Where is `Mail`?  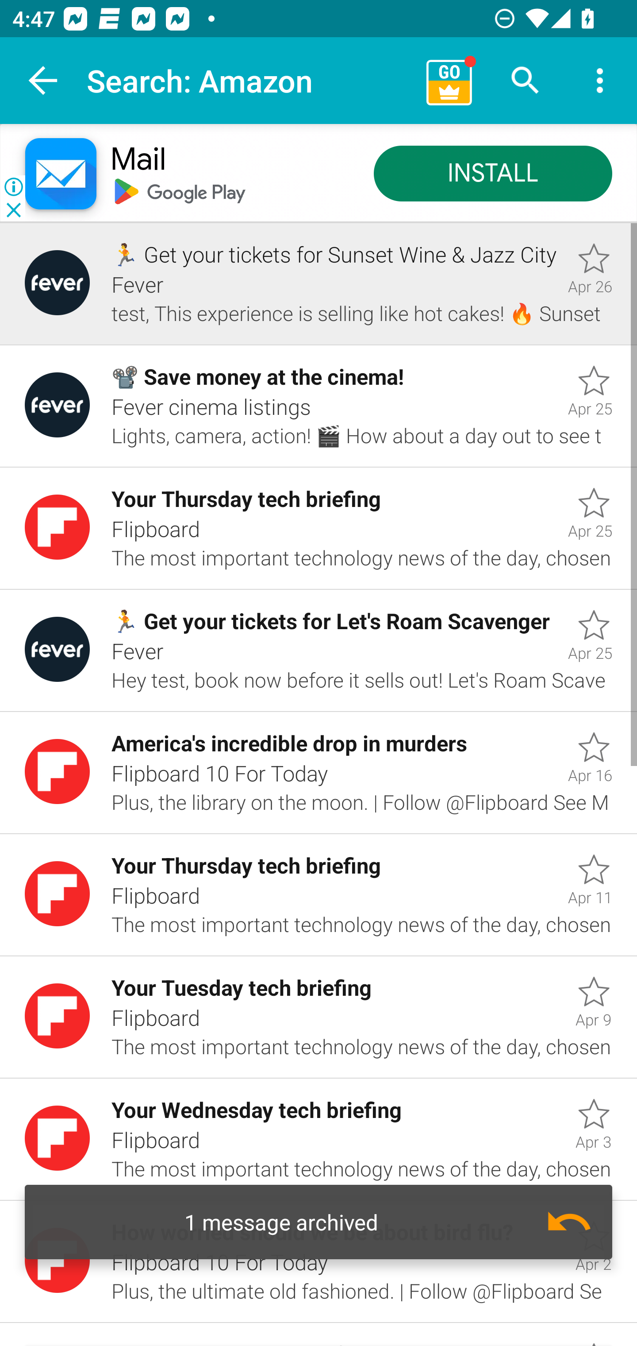
Mail is located at coordinates (138, 160).